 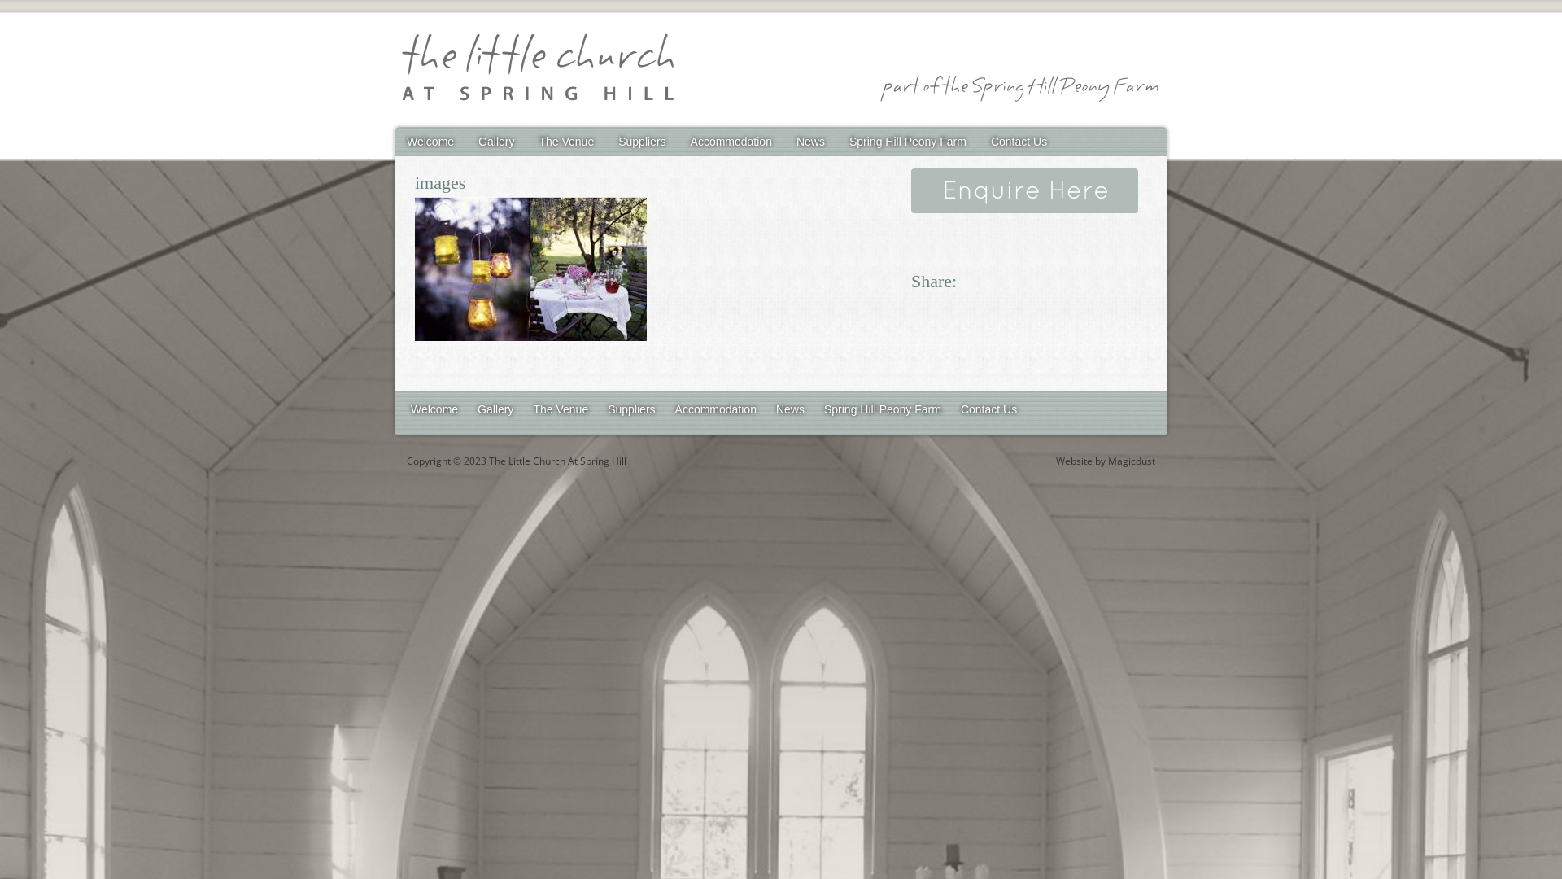 I want to click on Spring Hill Peony Farm, so click(x=908, y=142).